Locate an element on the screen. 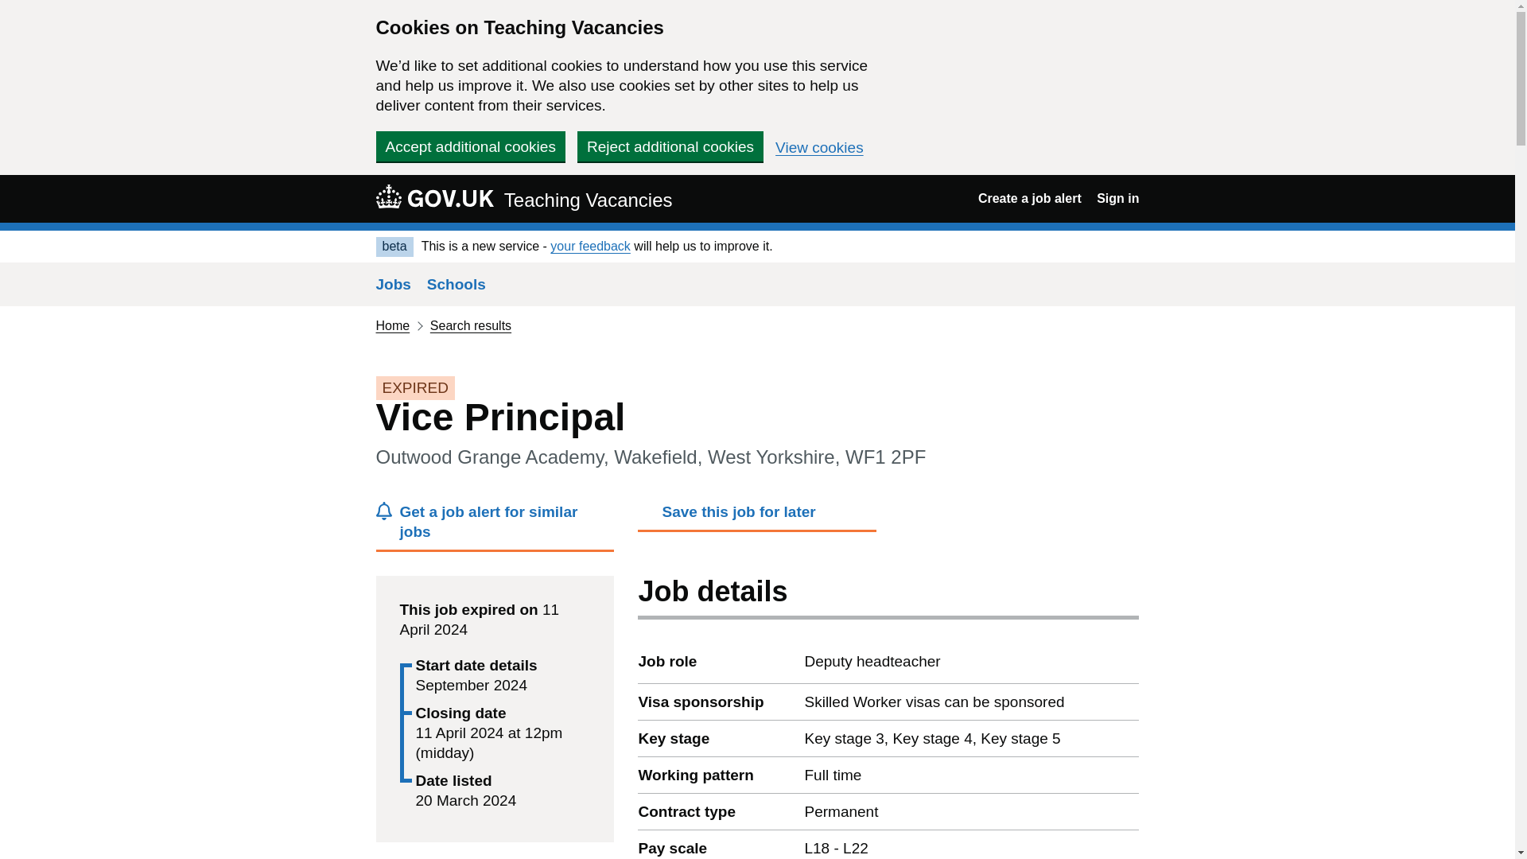 The image size is (1527, 859). Schools is located at coordinates (457, 284).